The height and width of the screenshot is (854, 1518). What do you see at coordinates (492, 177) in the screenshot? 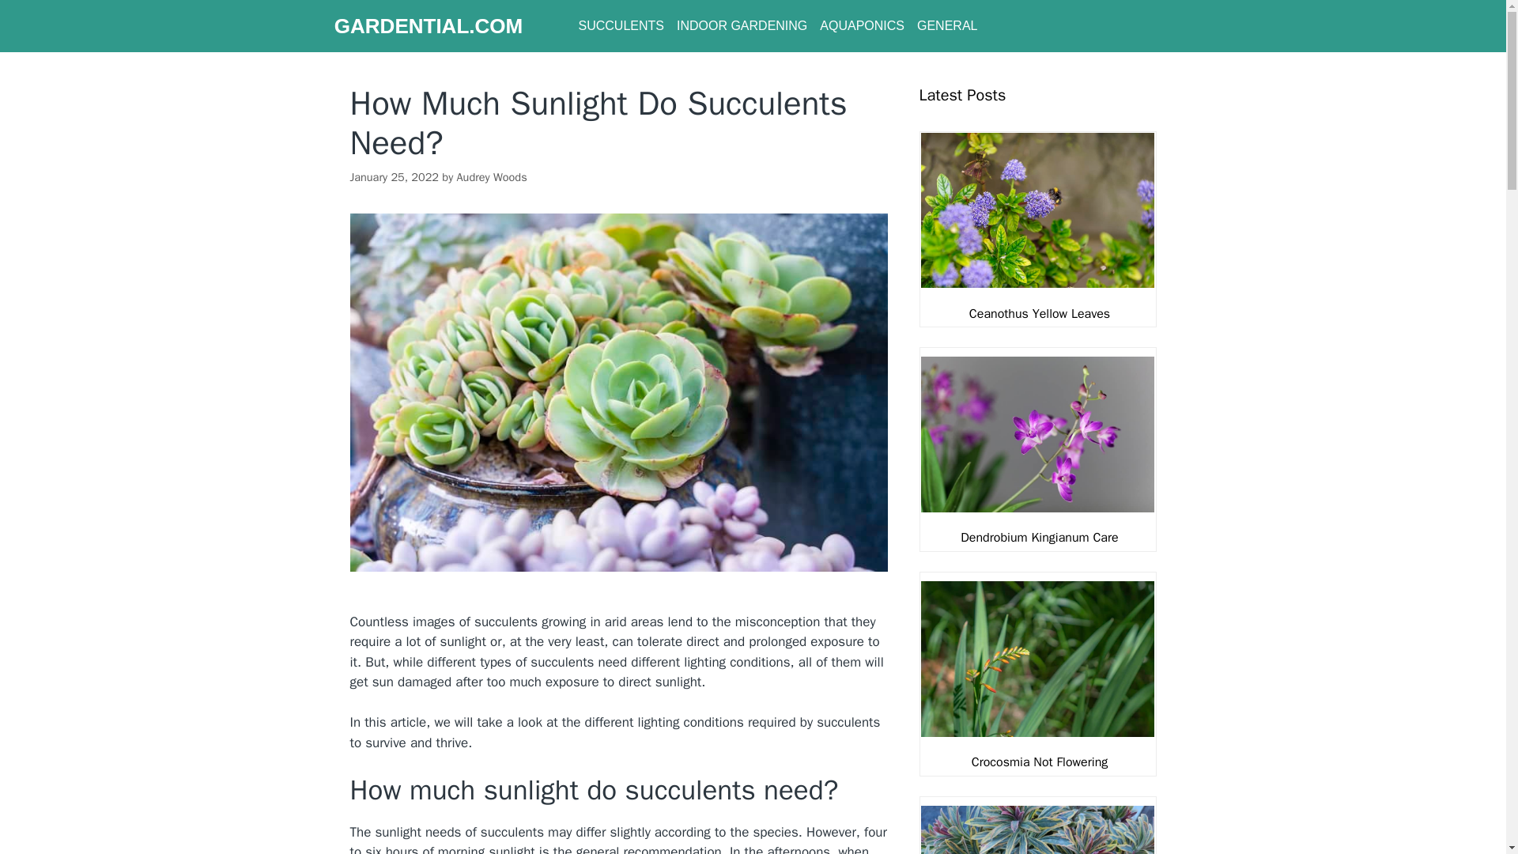
I see `View all posts by Audrey Woods` at bounding box center [492, 177].